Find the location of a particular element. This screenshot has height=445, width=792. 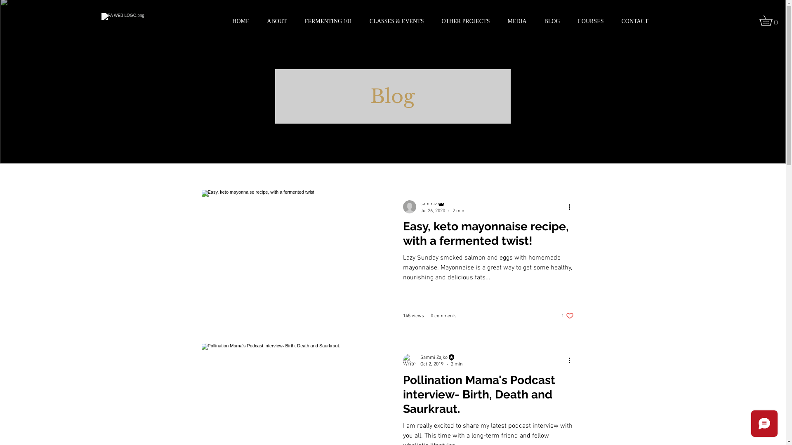

CONTACT is located at coordinates (632, 21).